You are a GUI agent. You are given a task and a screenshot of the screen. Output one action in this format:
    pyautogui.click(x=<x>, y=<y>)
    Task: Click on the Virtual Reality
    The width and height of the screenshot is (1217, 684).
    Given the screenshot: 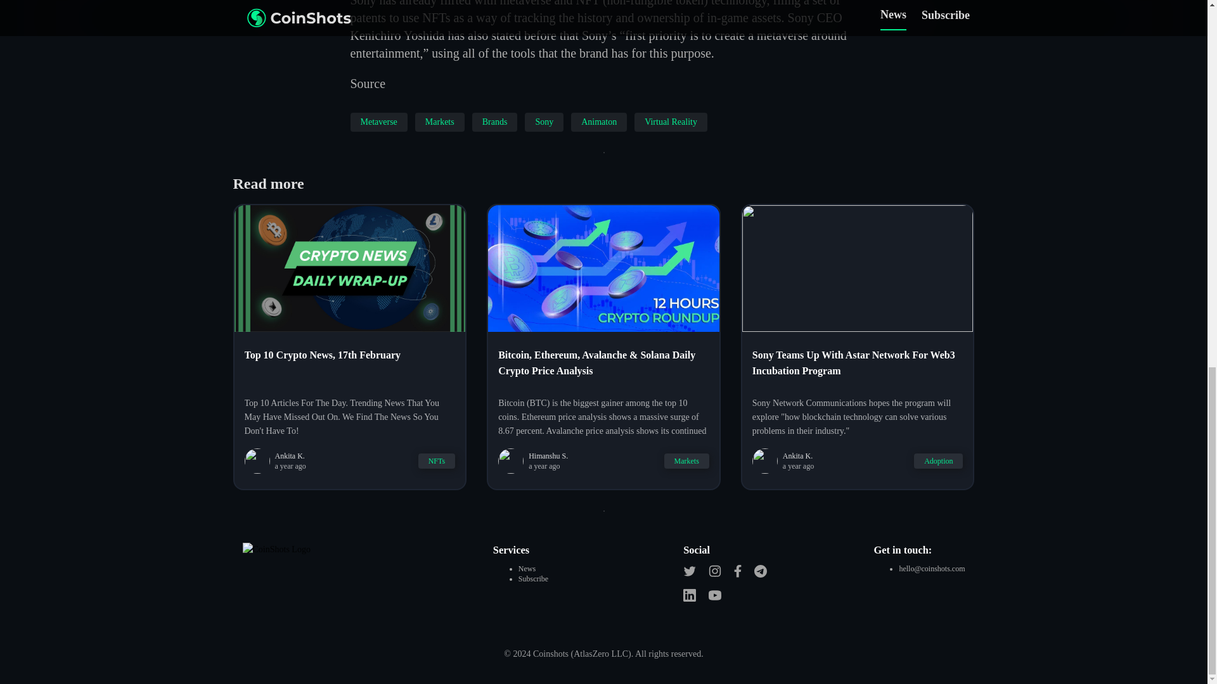 What is the action you would take?
    pyautogui.click(x=671, y=122)
    